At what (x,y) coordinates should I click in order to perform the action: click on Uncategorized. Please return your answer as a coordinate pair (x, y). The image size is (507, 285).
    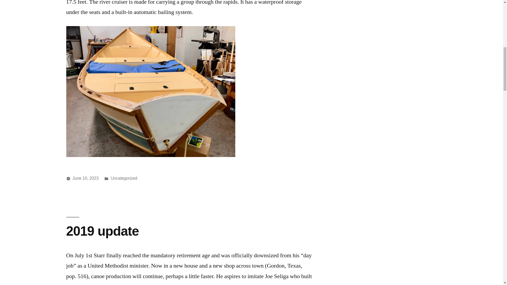
    Looking at the image, I should click on (124, 178).